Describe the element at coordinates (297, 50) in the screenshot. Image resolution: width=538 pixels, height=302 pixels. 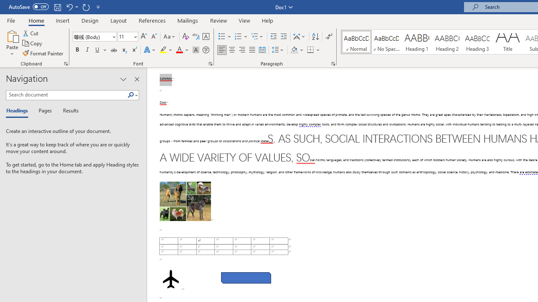
I see `Shading` at that location.